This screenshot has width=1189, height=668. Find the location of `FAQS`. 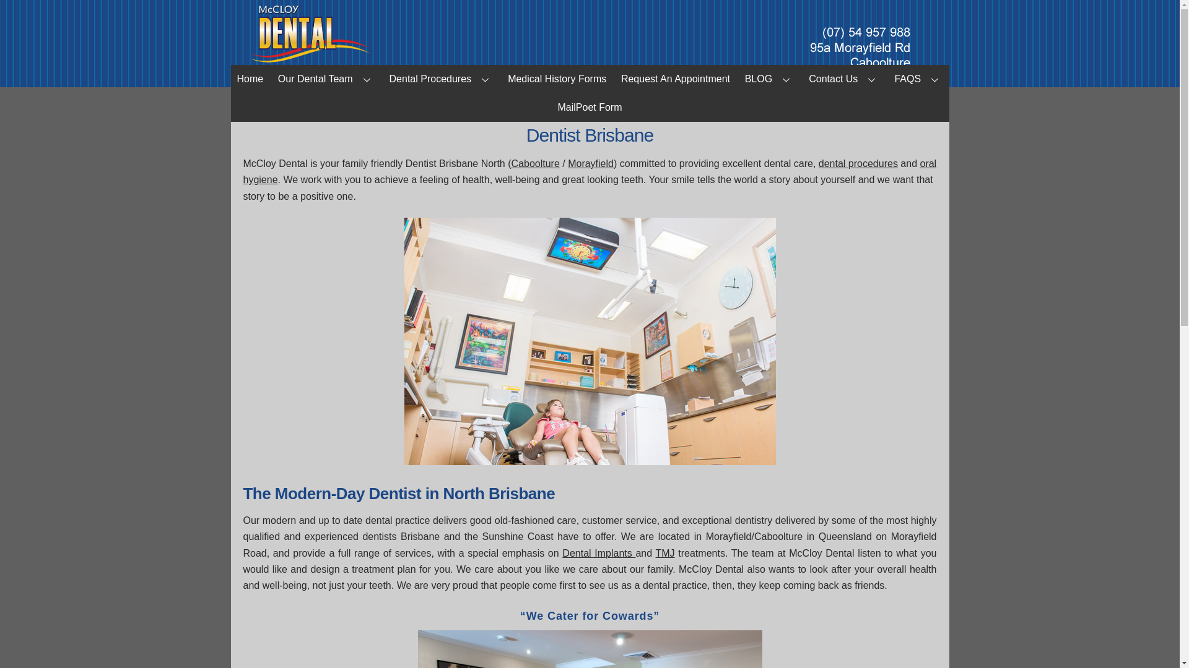

FAQS is located at coordinates (918, 79).